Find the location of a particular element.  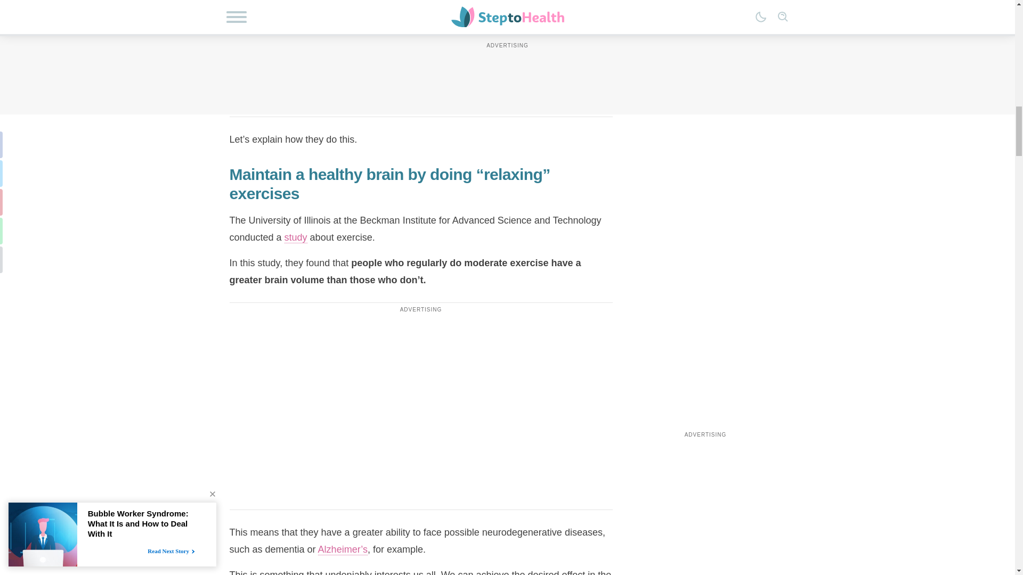

study is located at coordinates (296, 237).